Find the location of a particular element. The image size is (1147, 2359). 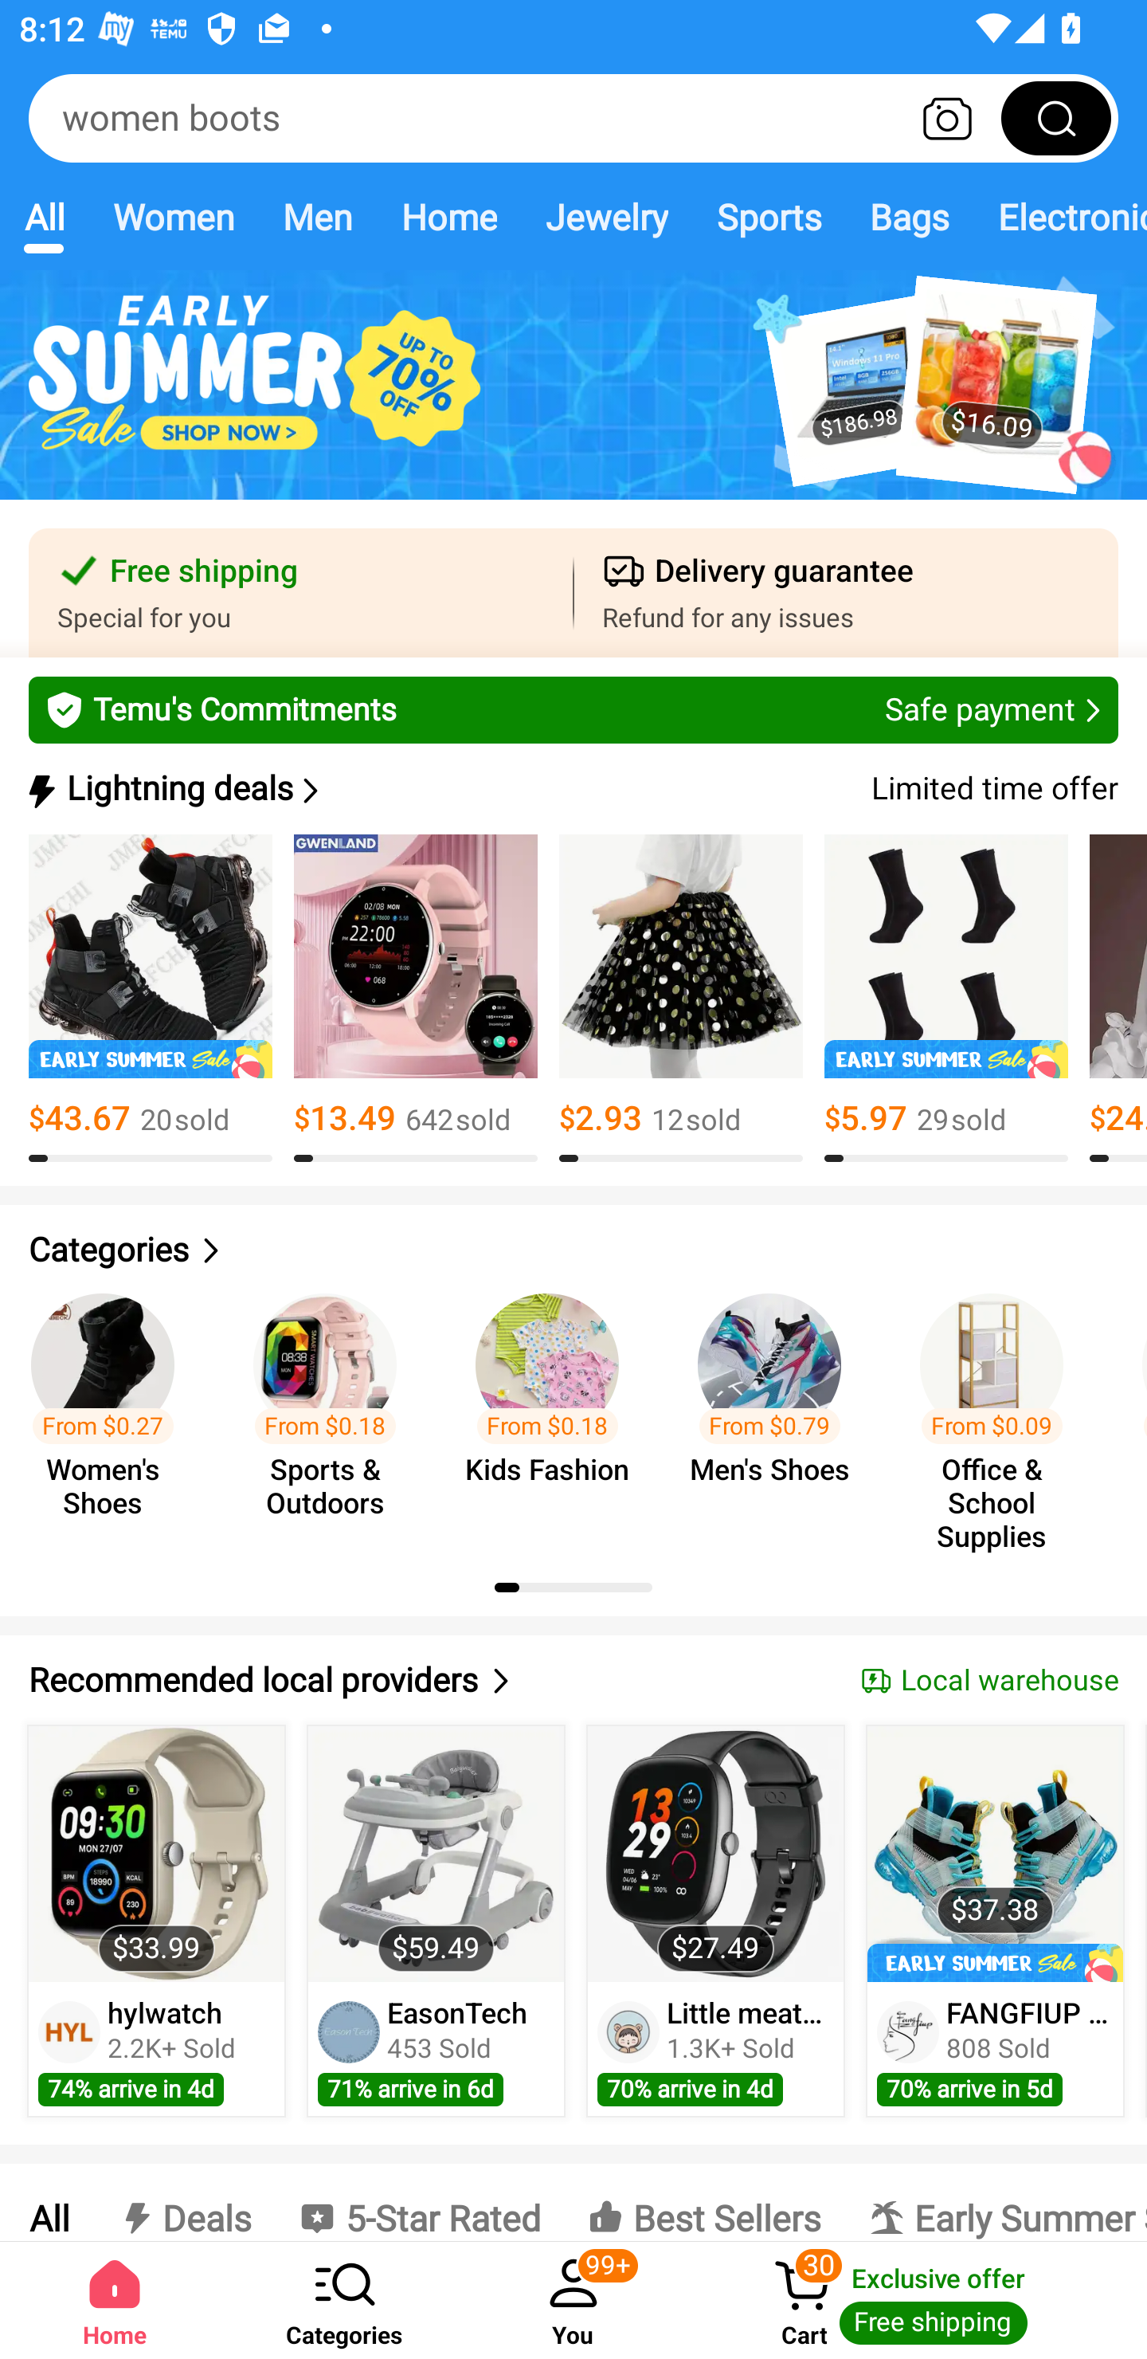

From $0.79 Men's Shoes is located at coordinates (777, 1409).